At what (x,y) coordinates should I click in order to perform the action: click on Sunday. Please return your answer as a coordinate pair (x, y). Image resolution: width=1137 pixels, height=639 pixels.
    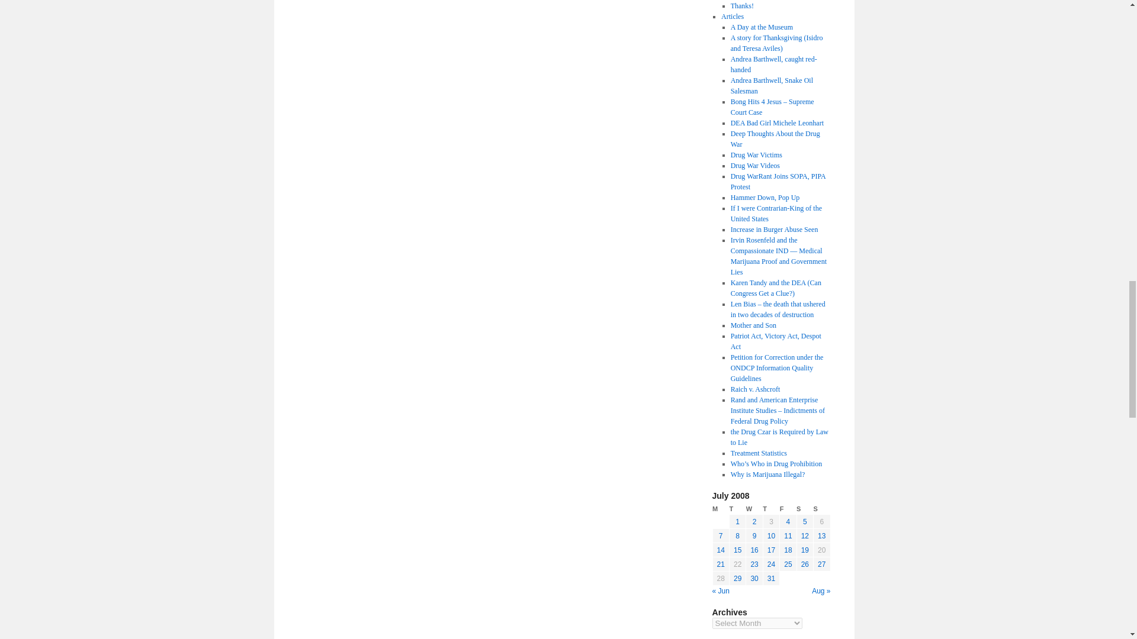
    Looking at the image, I should click on (822, 509).